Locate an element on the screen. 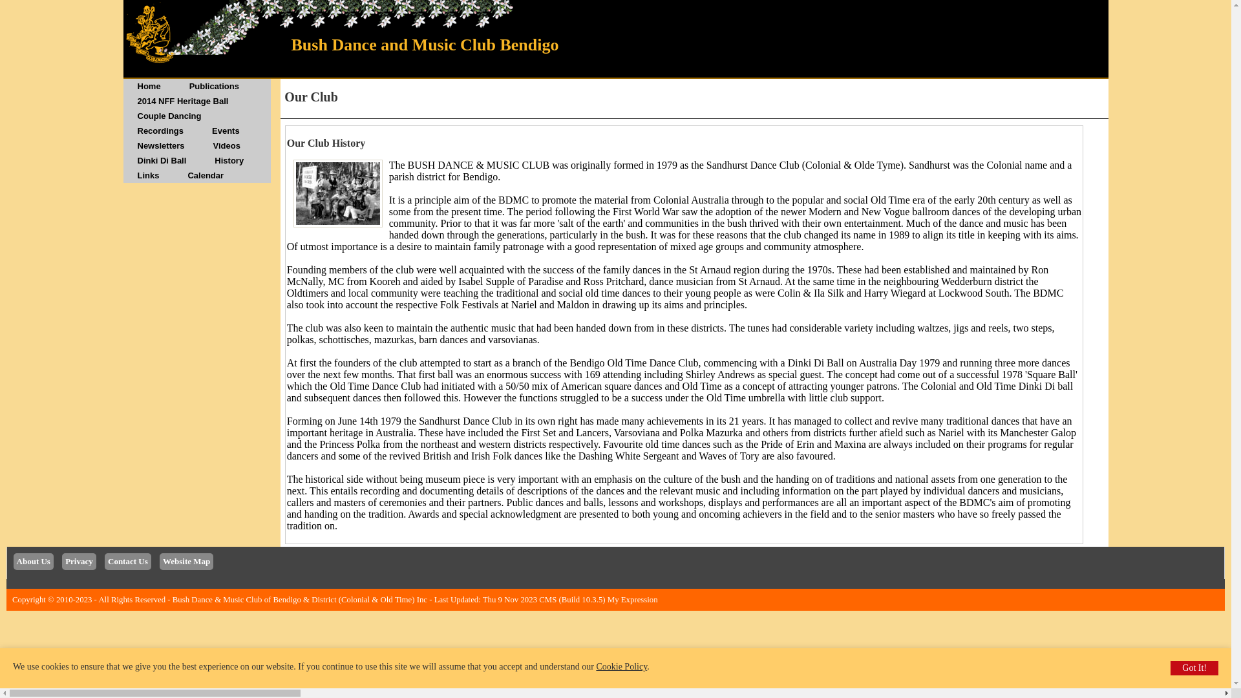 The width and height of the screenshot is (1241, 698). 2014 NFF Heritage Ball is located at coordinates (182, 101).